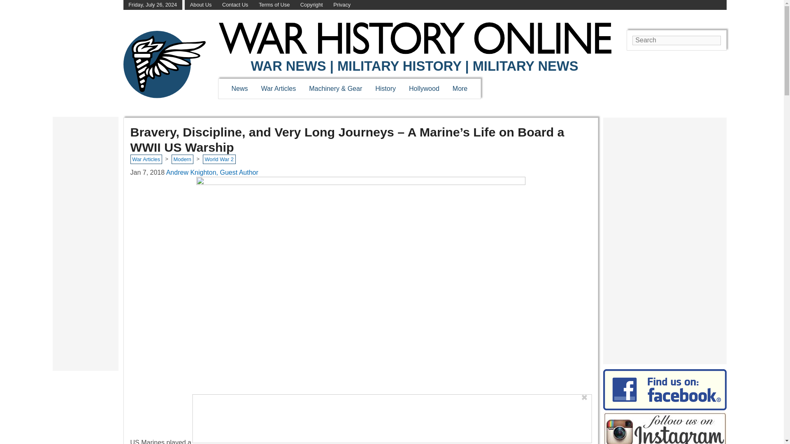  I want to click on History, so click(385, 88).